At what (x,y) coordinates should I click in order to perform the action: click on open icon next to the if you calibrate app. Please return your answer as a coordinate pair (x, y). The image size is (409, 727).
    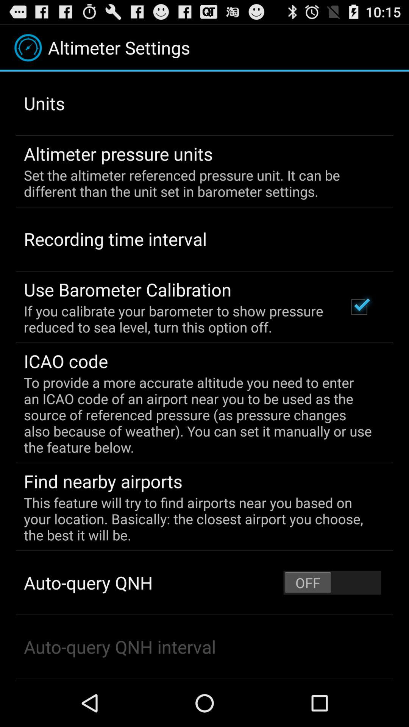
    Looking at the image, I should click on (359, 307).